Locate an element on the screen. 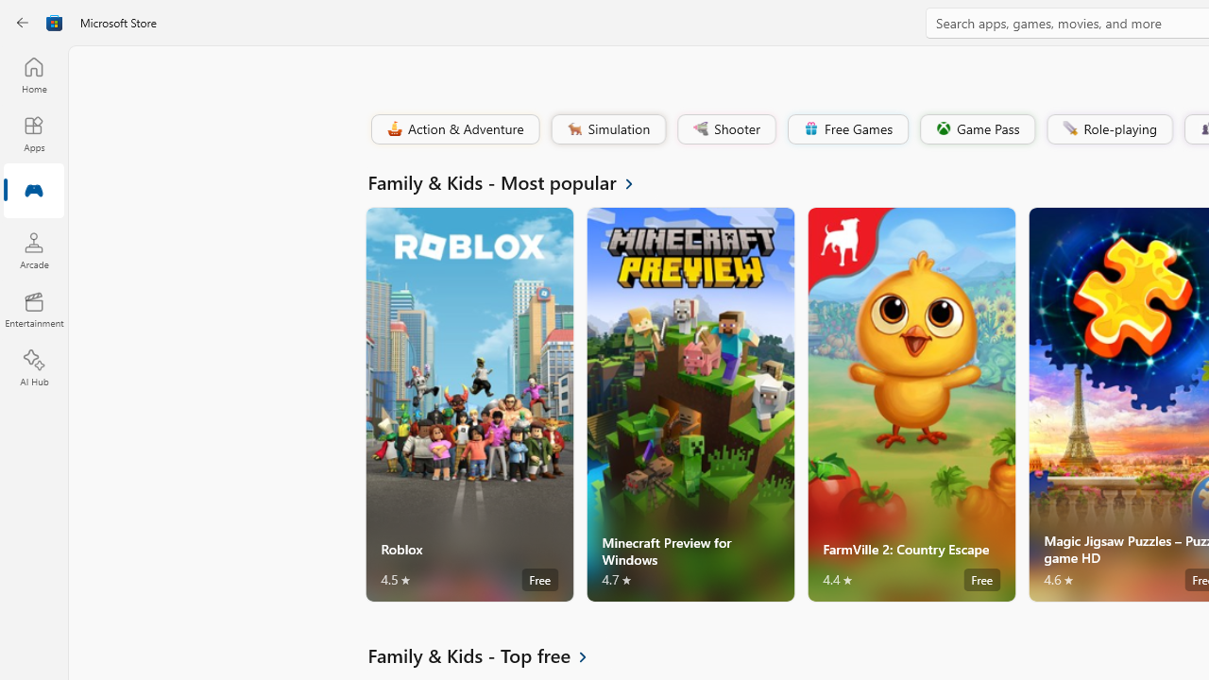  See all  Family & Kids - Top free is located at coordinates (487, 655).